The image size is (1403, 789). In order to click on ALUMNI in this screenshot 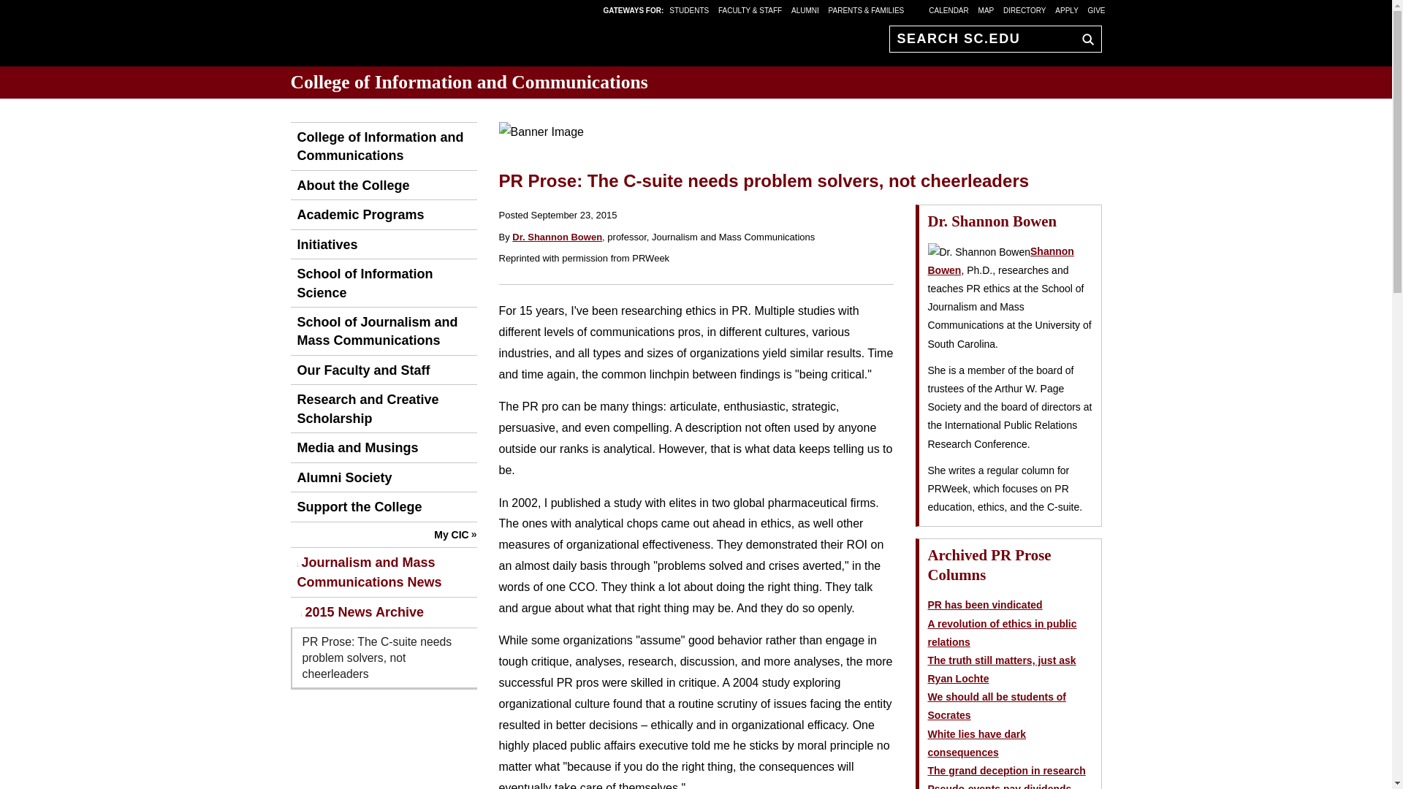, I will do `click(805, 9)`.